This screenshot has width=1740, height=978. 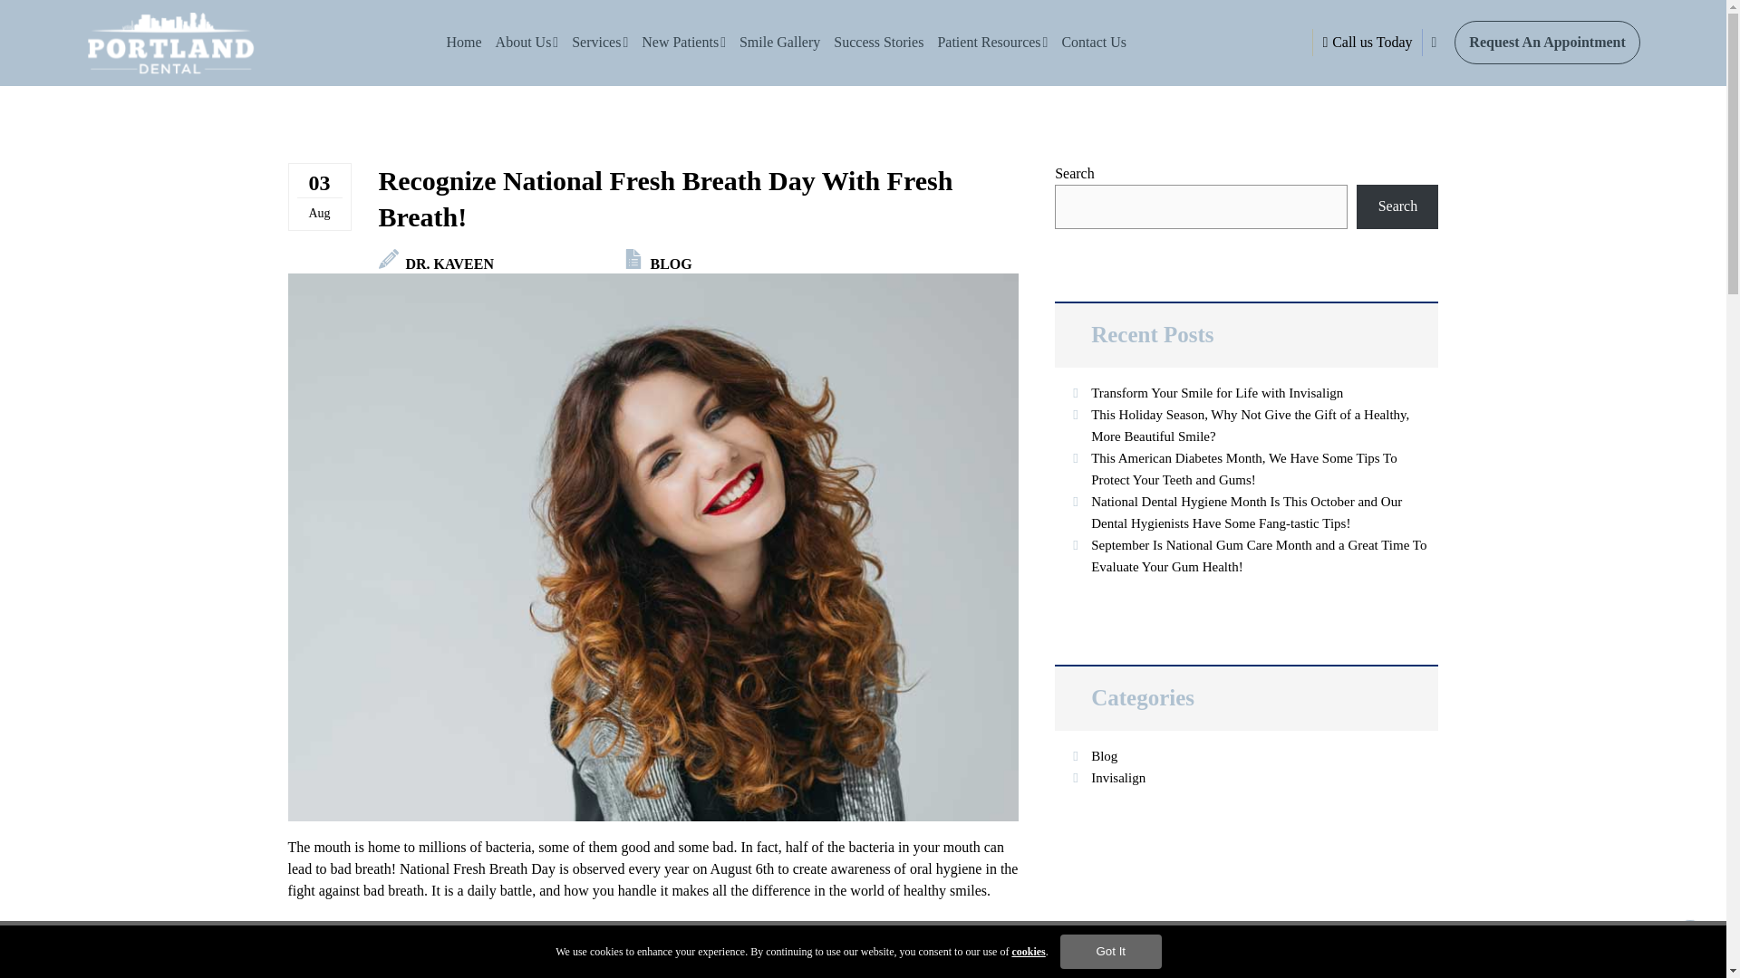 I want to click on Patient Resources, so click(x=991, y=42).